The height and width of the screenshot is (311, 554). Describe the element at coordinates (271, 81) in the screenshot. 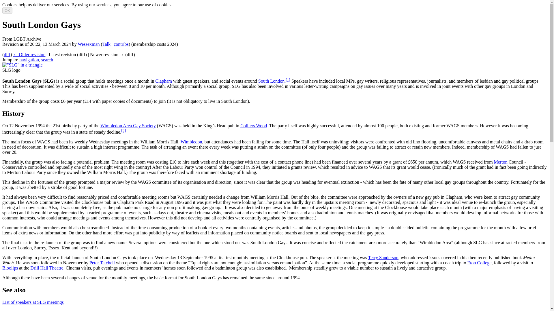

I see `South London` at that location.